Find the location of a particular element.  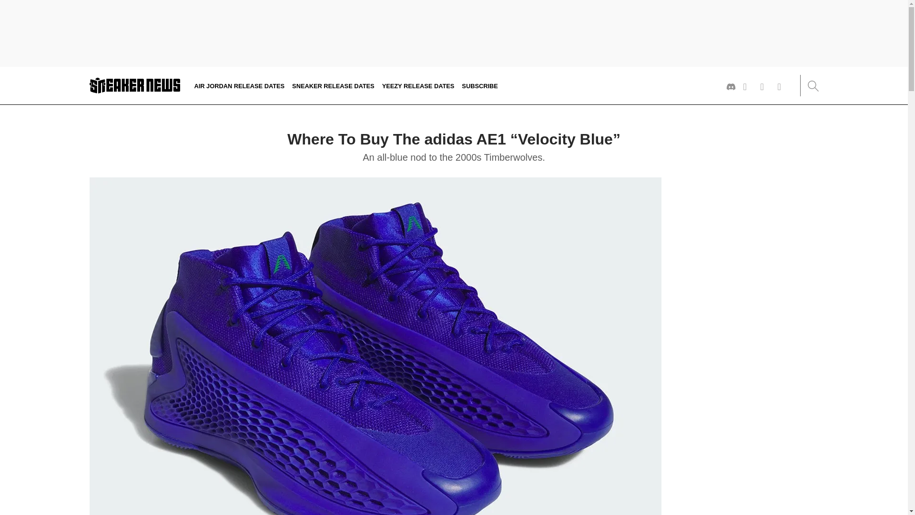

Facebook is located at coordinates (783, 87).